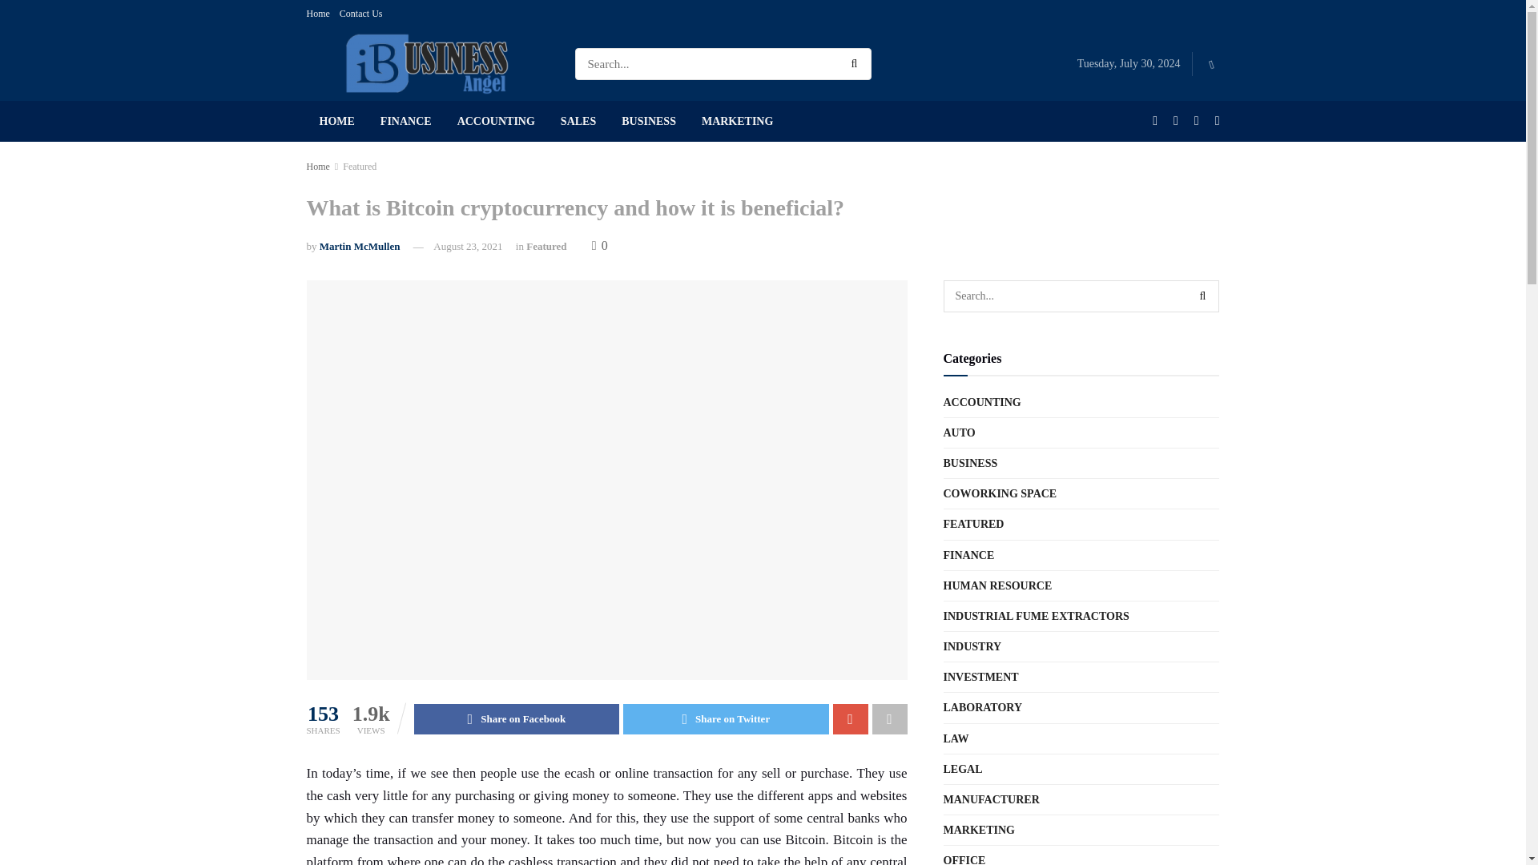 The height and width of the screenshot is (865, 1538). Describe the element at coordinates (336, 121) in the screenshot. I see `HOME` at that location.